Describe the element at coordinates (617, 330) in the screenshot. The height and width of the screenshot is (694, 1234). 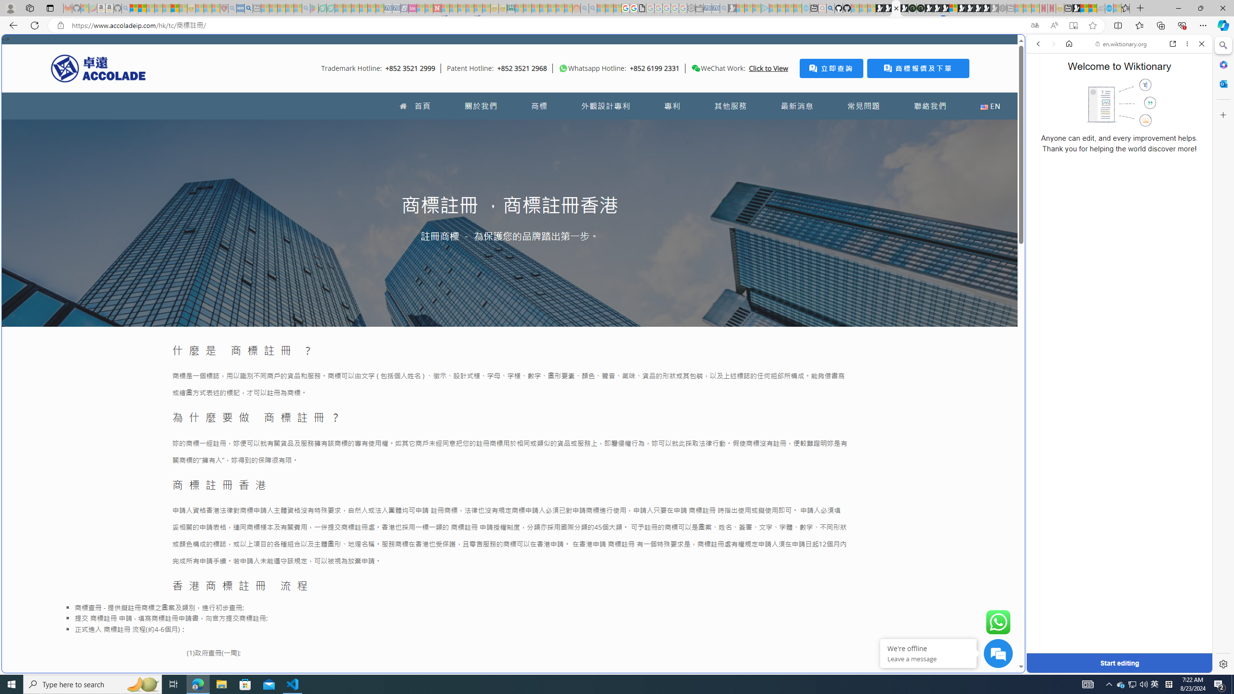
I see `World - MSN` at that location.